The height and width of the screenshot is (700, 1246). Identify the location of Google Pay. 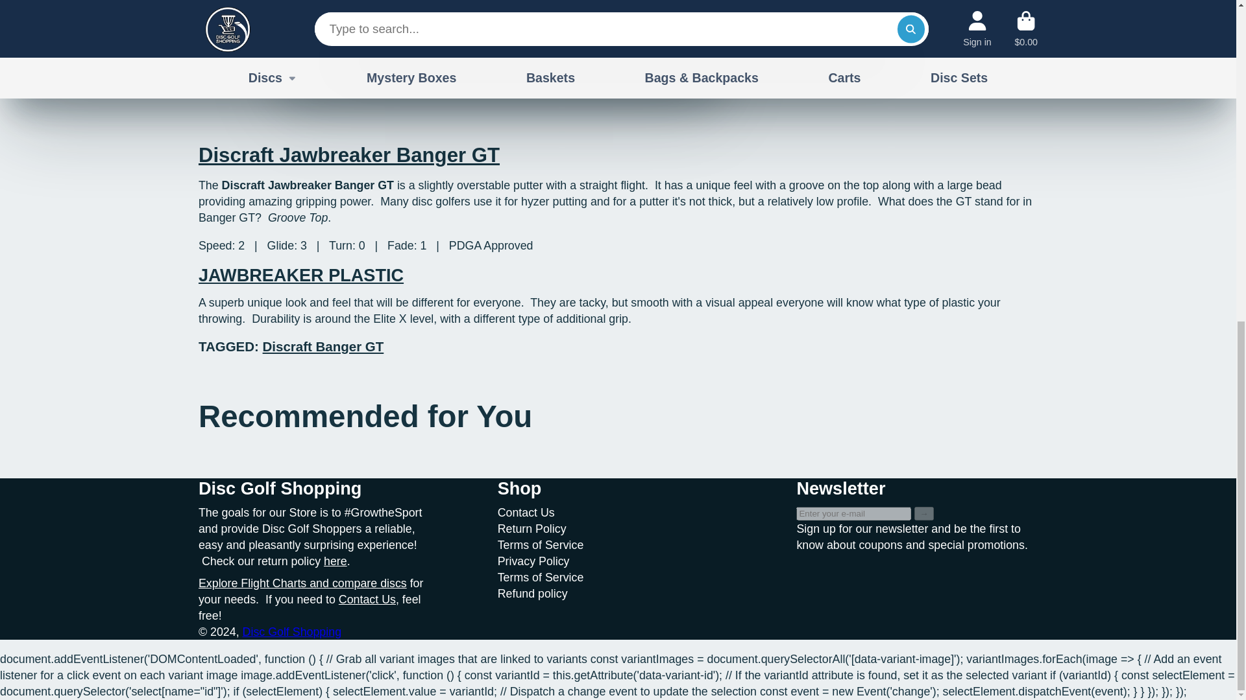
(814, 44).